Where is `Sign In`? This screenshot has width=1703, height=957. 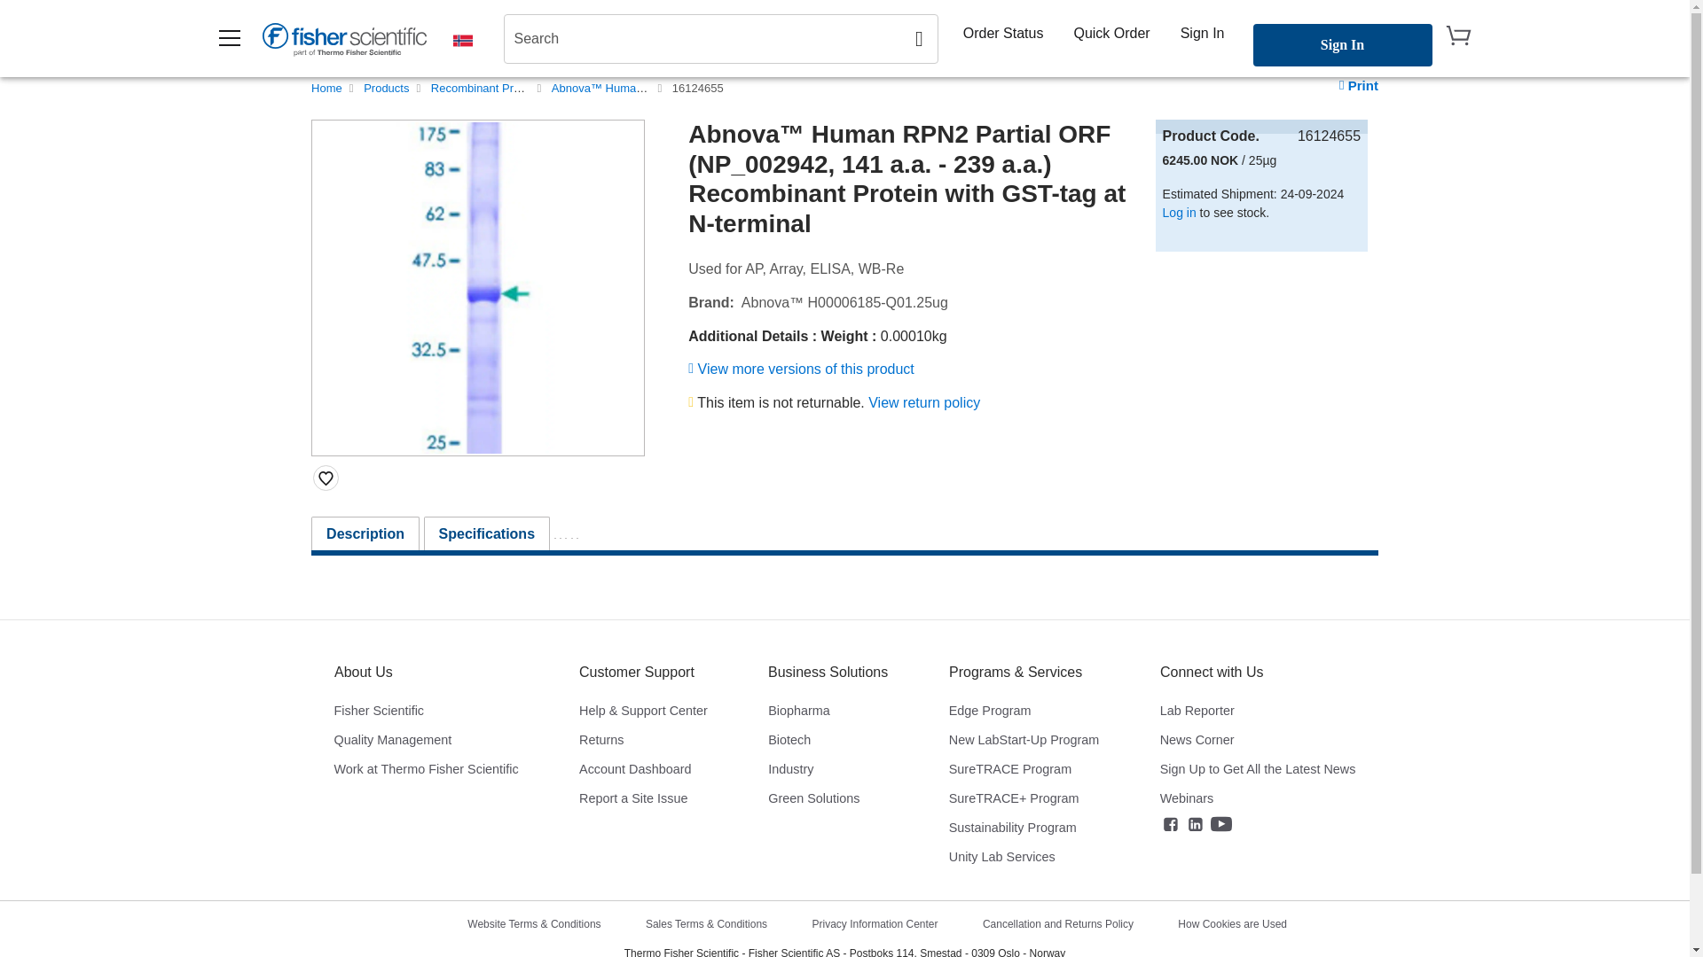 Sign In is located at coordinates (1203, 33).